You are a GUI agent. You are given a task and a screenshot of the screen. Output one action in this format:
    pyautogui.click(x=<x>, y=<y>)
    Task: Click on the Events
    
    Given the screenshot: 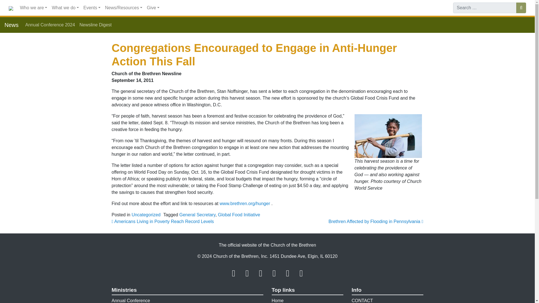 What is the action you would take?
    pyautogui.click(x=92, y=8)
    